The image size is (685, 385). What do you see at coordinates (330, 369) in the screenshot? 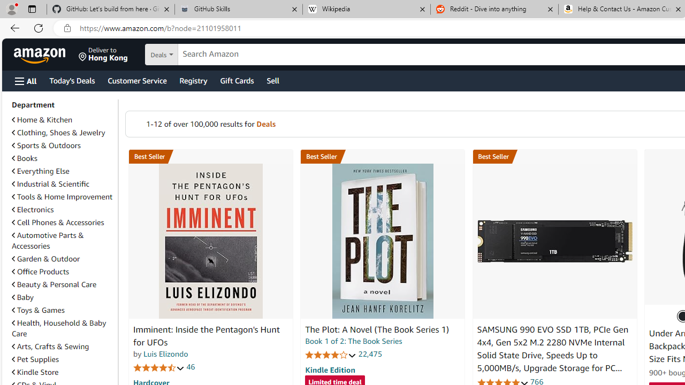
I see `Kindle Edition` at bounding box center [330, 369].